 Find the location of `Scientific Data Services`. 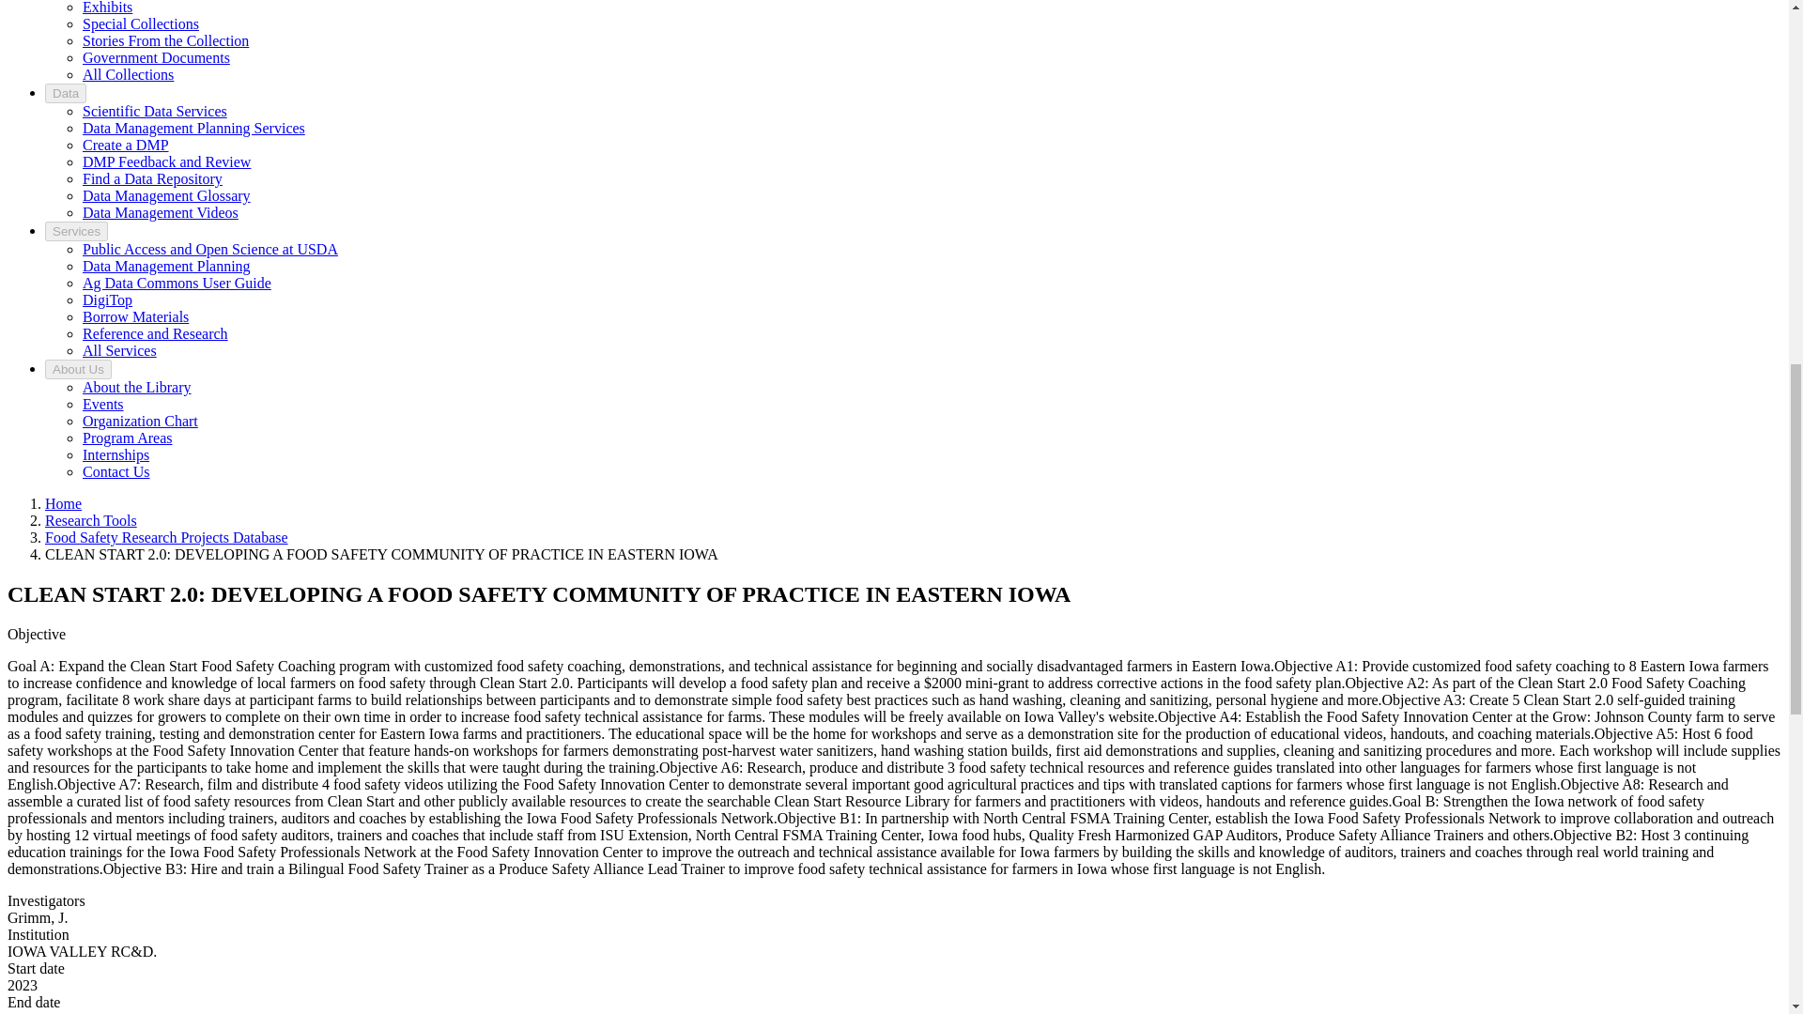

Scientific Data Services is located at coordinates (154, 111).